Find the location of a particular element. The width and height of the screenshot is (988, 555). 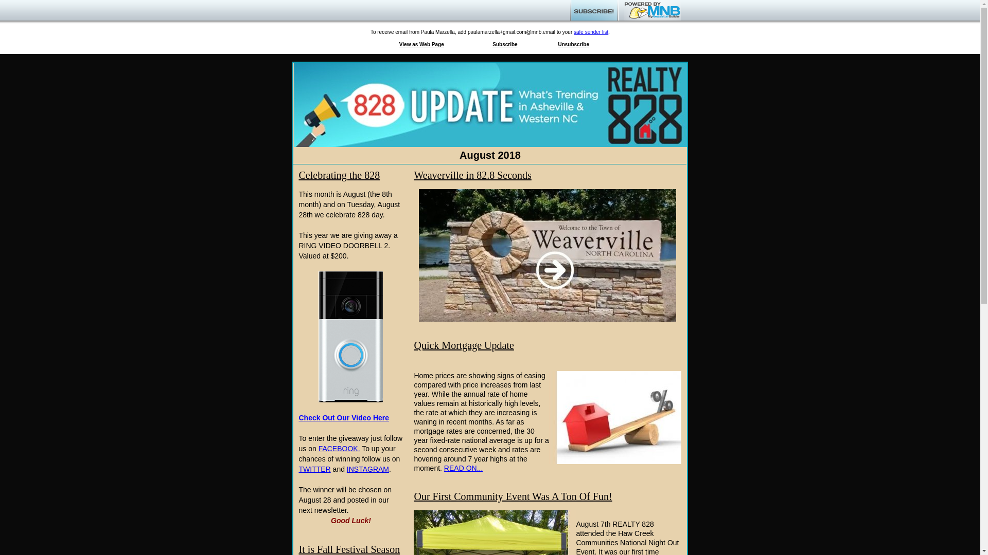

View as Web Page is located at coordinates (421, 44).